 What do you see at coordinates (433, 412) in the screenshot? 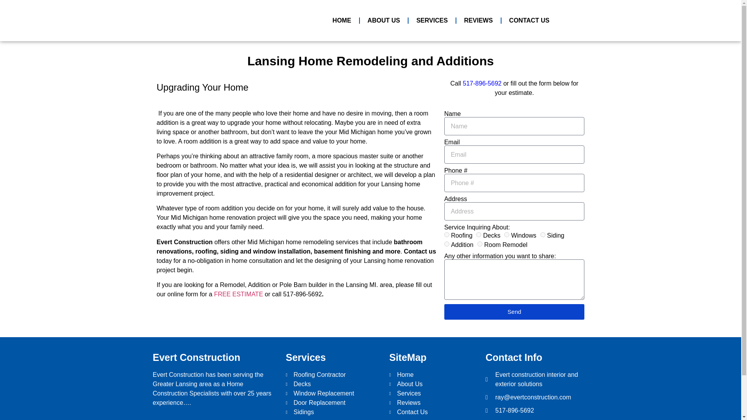
I see `Contact Us` at bounding box center [433, 412].